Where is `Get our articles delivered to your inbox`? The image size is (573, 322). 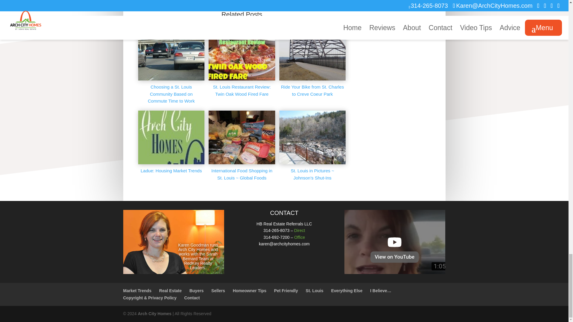
Get our articles delivered to your inbox is located at coordinates (155, 1).